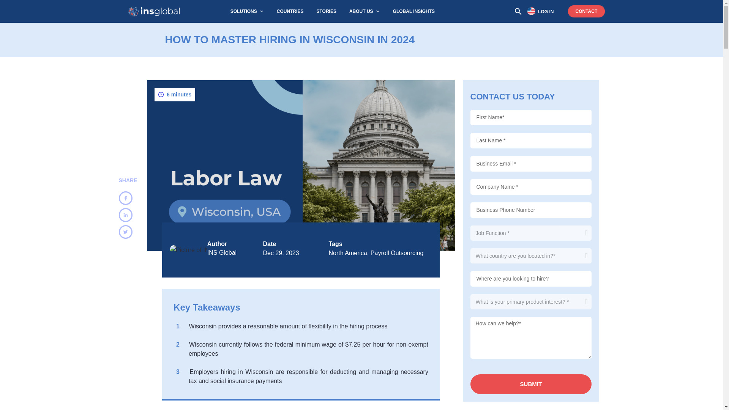  I want to click on SOLUTIONS, so click(247, 11).